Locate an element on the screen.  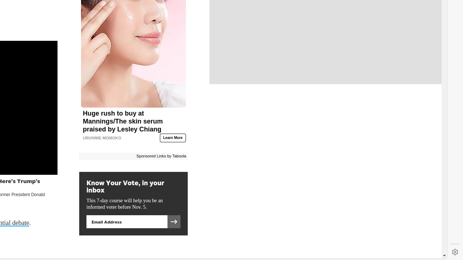
Settings is located at coordinates (455, 252).